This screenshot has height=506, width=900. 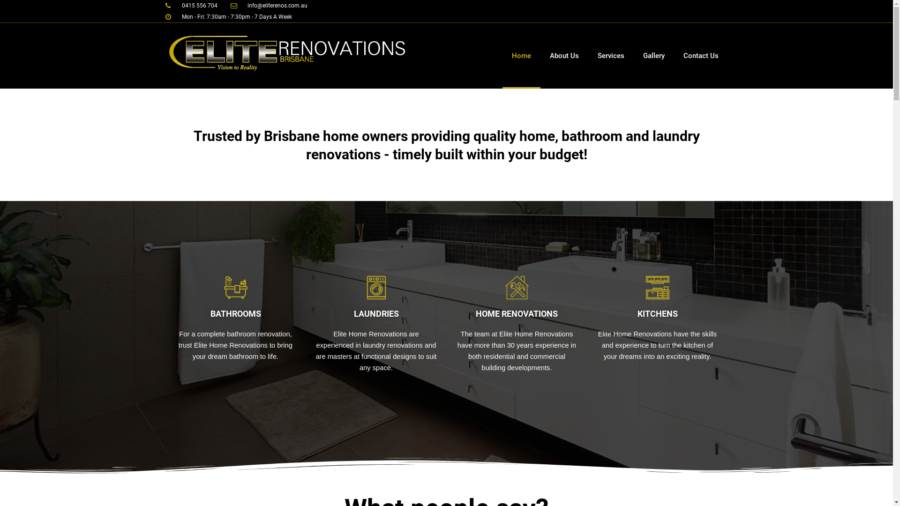 What do you see at coordinates (658, 314) in the screenshot?
I see `KITCHENS` at bounding box center [658, 314].